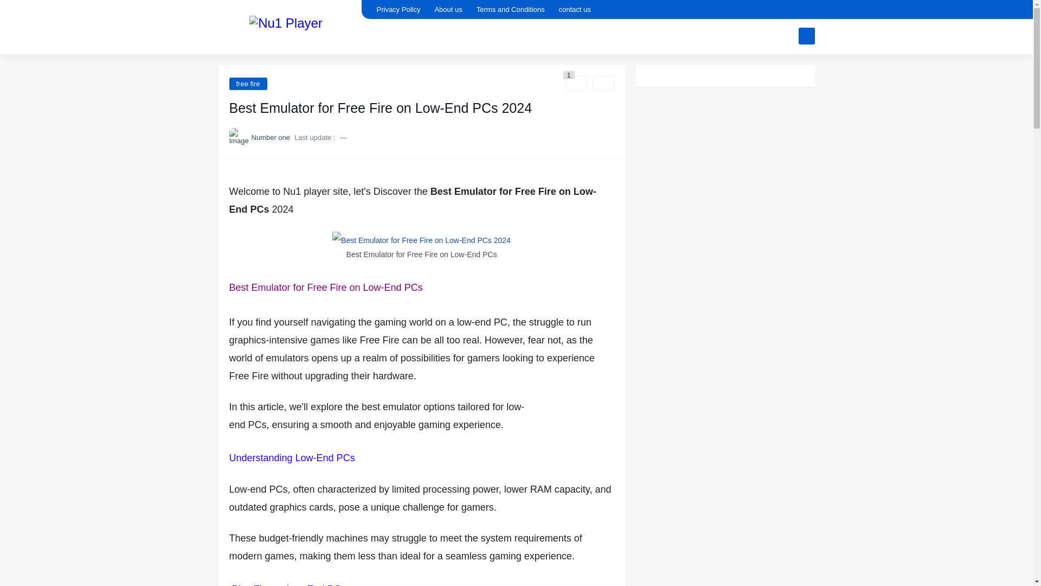 The height and width of the screenshot is (586, 1041). Describe the element at coordinates (286, 26) in the screenshot. I see `Nu1 Player` at that location.